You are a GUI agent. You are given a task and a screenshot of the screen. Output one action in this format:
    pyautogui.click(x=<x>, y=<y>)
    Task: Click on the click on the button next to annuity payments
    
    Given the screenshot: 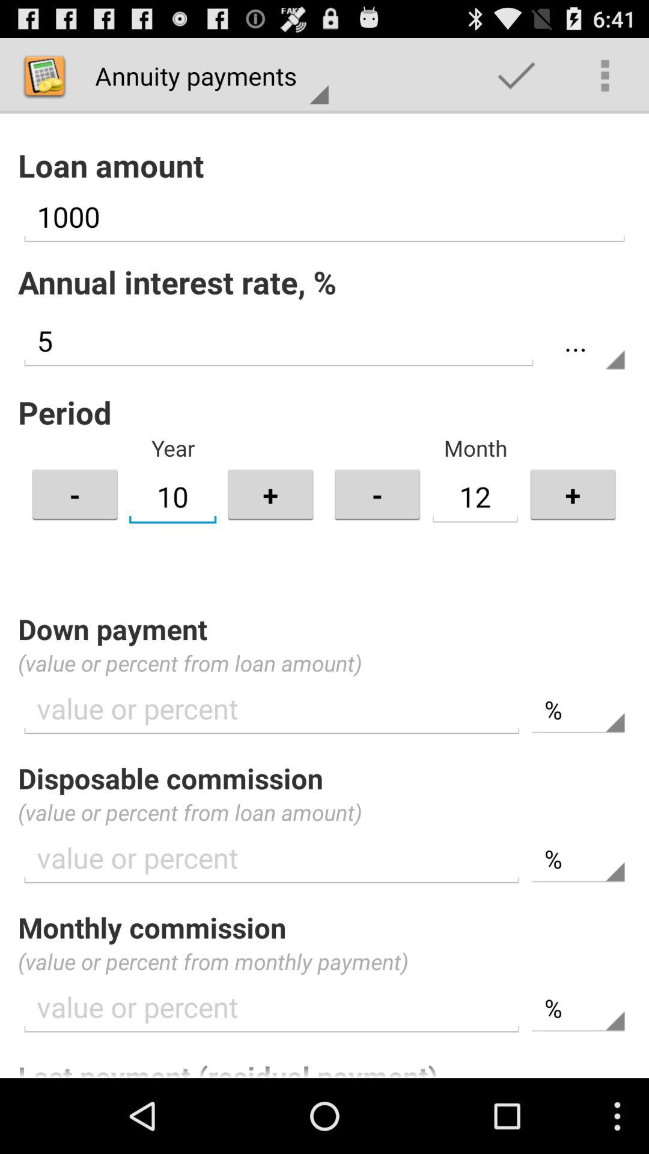 What is the action you would take?
    pyautogui.click(x=517, y=76)
    